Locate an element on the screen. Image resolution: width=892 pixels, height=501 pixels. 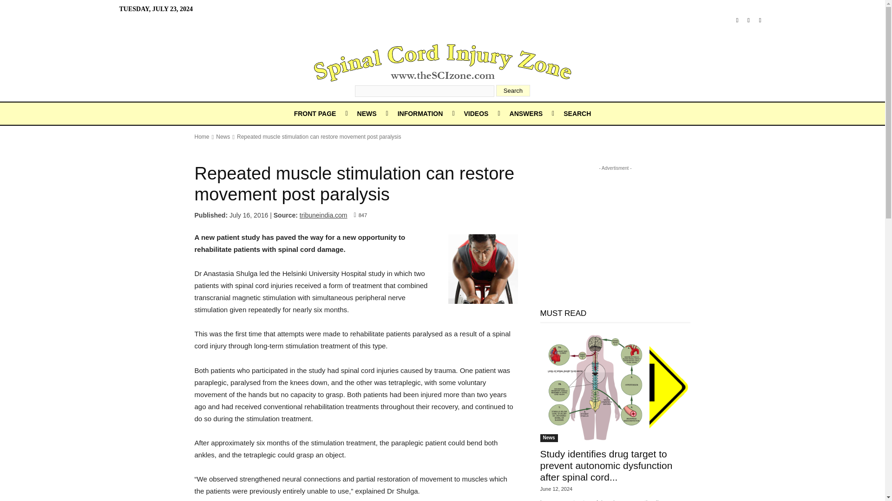
Facebook is located at coordinates (737, 20).